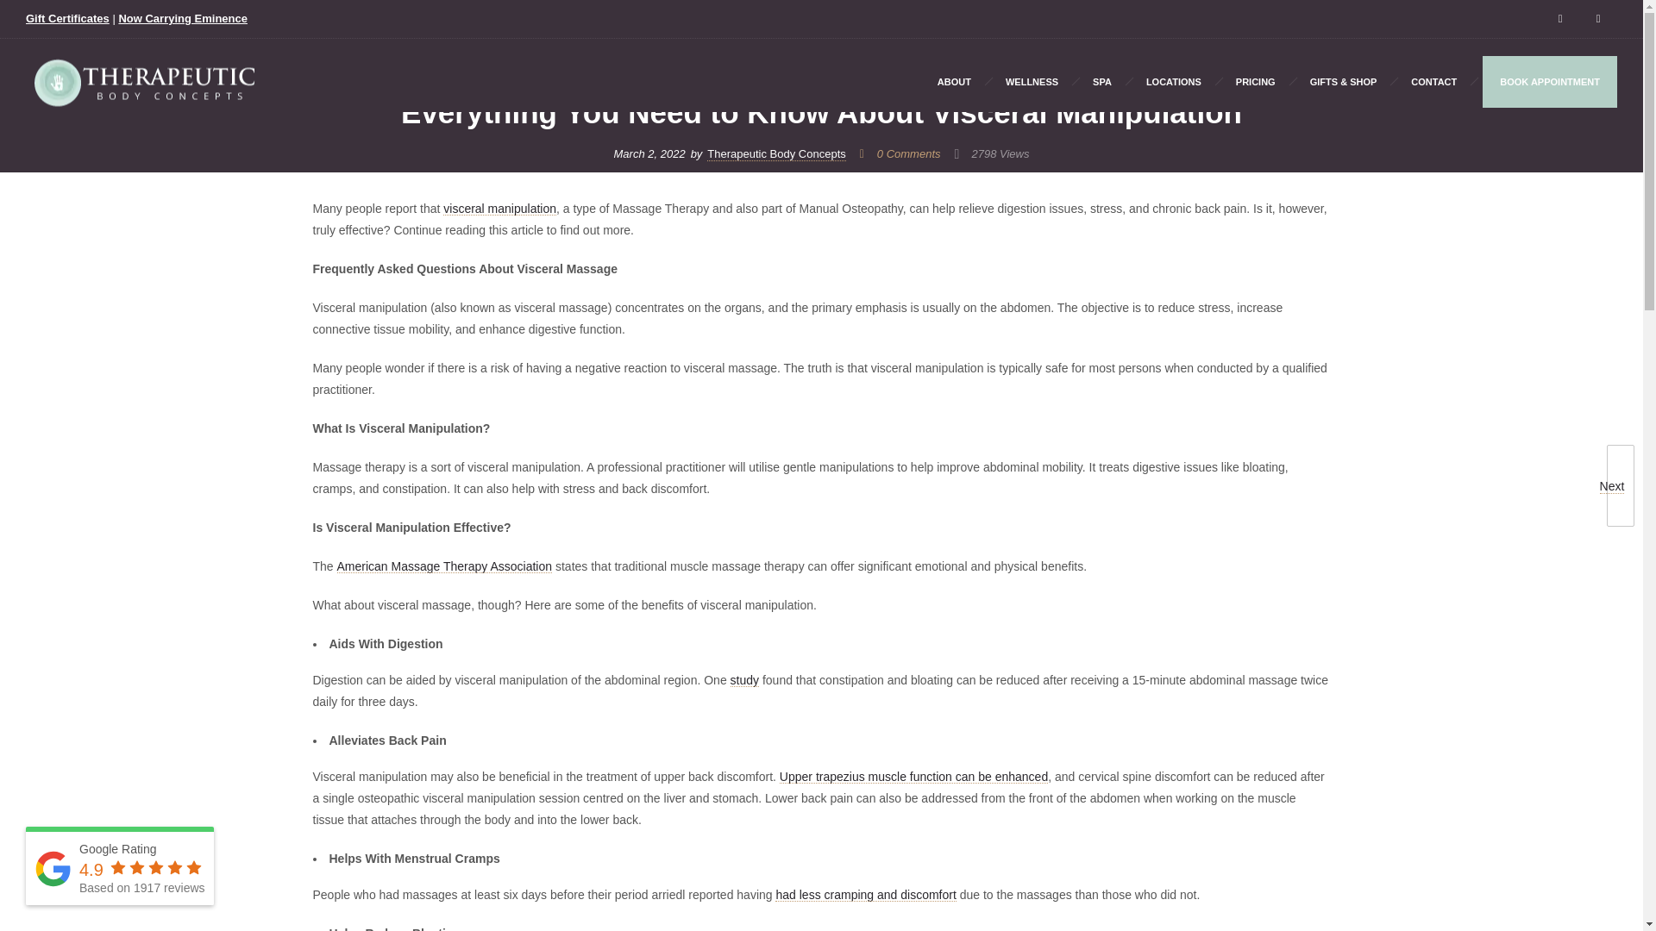 This screenshot has height=931, width=1656. Describe the element at coordinates (67, 19) in the screenshot. I see `Gift Certificates` at that location.